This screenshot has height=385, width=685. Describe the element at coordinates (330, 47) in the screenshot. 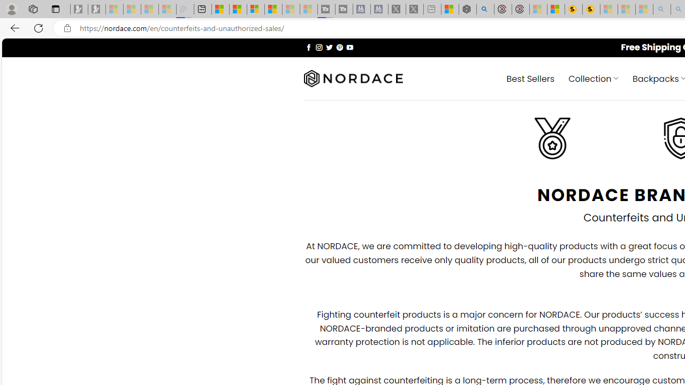

I see `Follow on Twitter` at that location.